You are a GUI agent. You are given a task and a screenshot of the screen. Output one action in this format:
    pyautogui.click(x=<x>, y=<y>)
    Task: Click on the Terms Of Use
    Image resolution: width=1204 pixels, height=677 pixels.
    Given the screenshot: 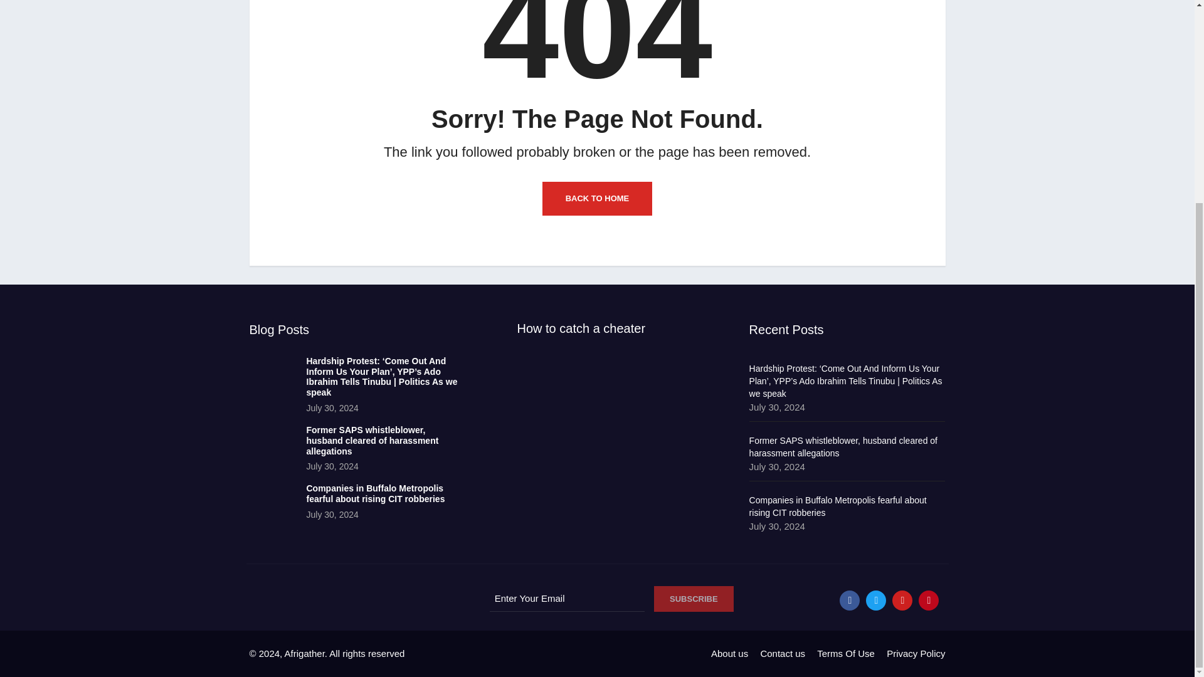 What is the action you would take?
    pyautogui.click(x=846, y=653)
    